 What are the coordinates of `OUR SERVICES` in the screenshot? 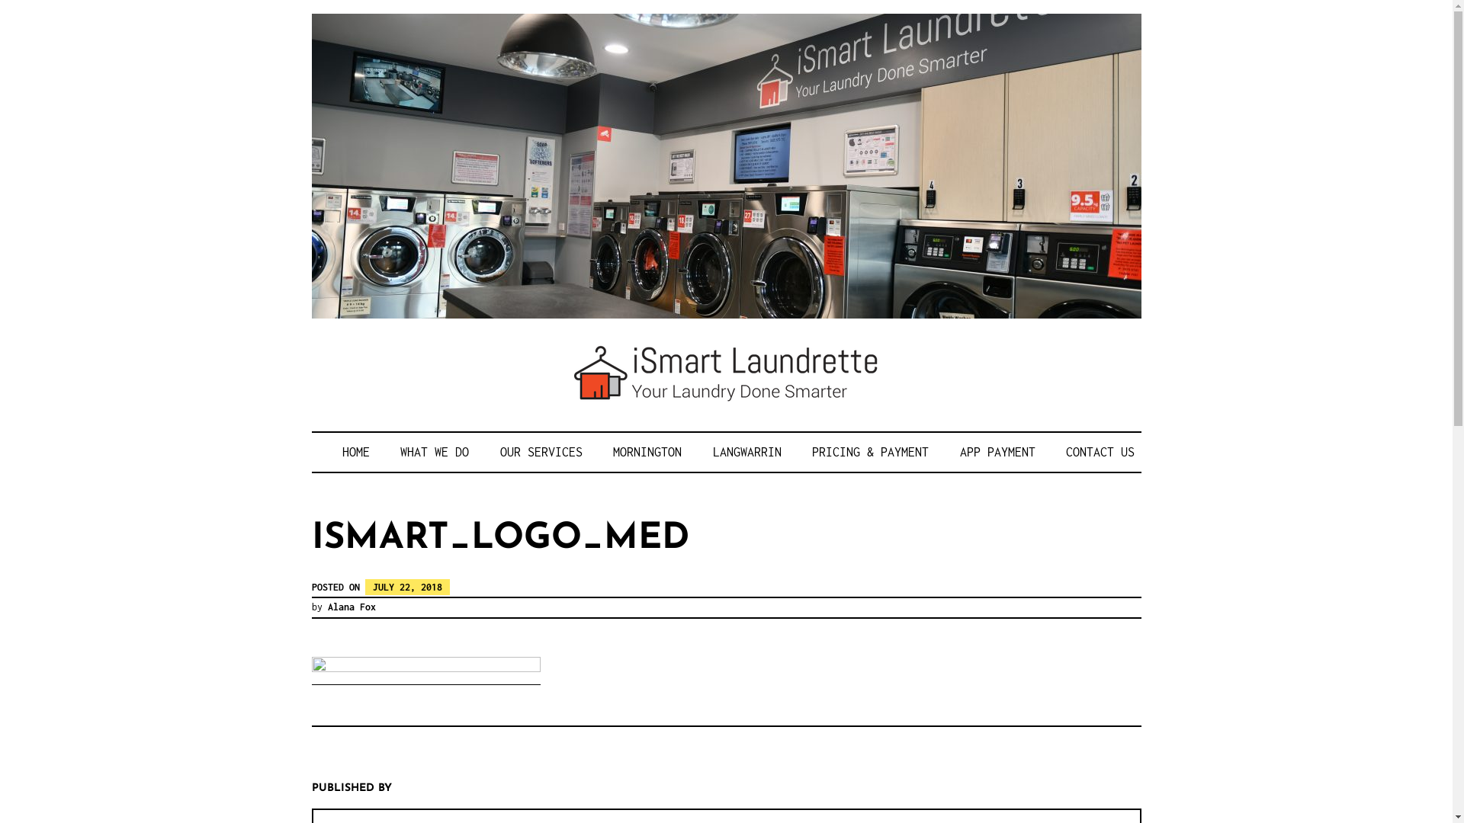 It's located at (541, 452).